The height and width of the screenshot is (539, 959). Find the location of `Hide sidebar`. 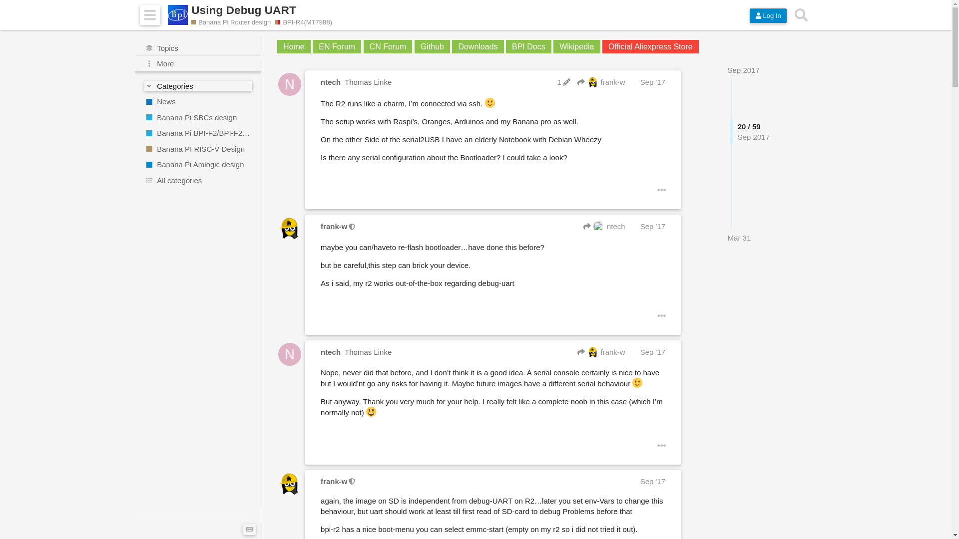

Hide sidebar is located at coordinates (150, 15).